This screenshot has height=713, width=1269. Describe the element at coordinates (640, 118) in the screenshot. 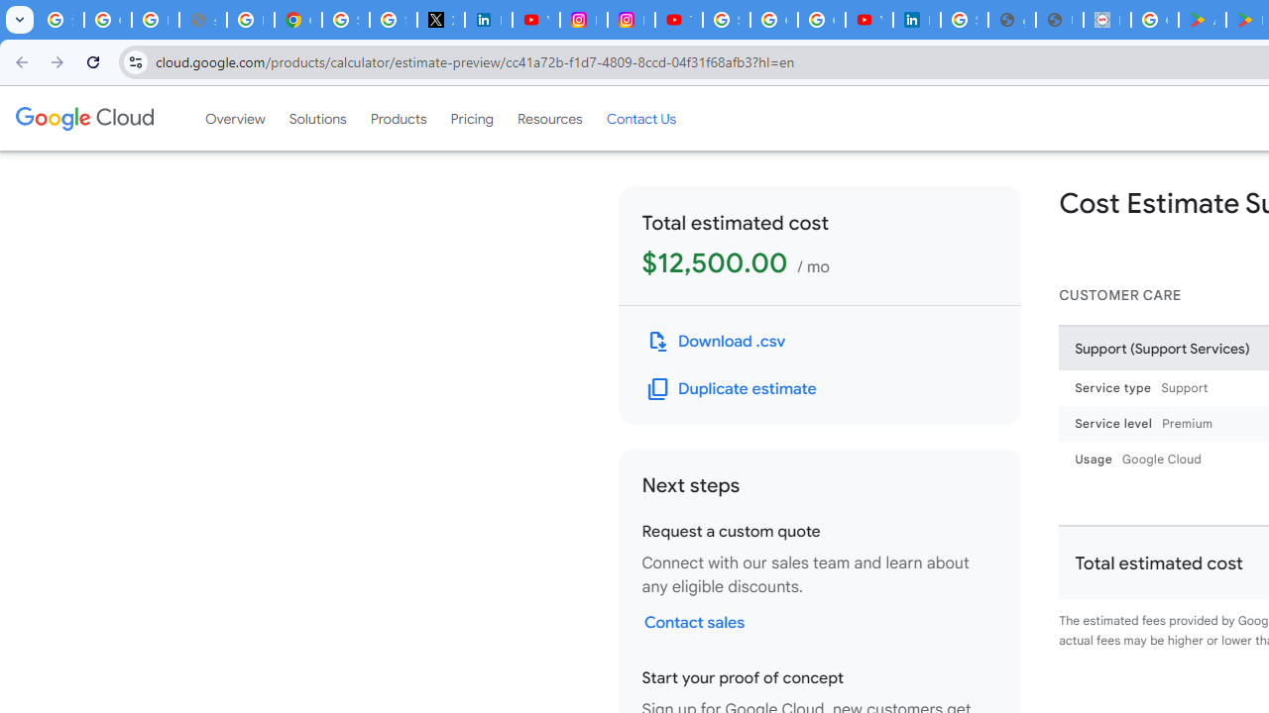

I see `Contact Us` at that location.